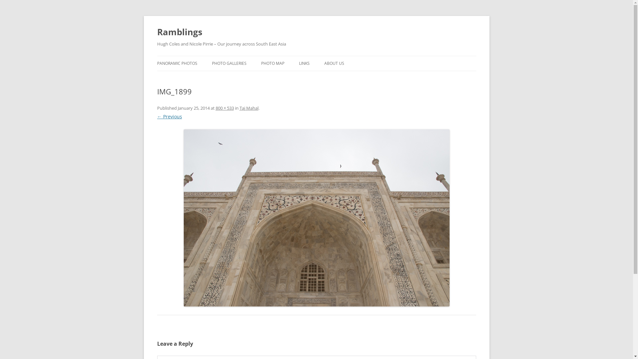 The height and width of the screenshot is (359, 638). What do you see at coordinates (177, 63) in the screenshot?
I see `PANORAMIC PHOTOS` at bounding box center [177, 63].